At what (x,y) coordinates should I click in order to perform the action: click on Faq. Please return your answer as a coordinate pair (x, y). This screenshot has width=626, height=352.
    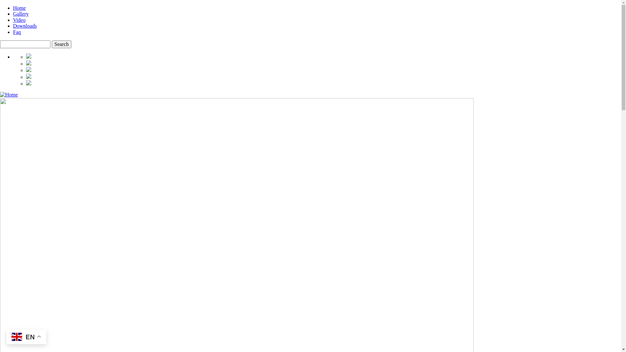
    Looking at the image, I should click on (17, 32).